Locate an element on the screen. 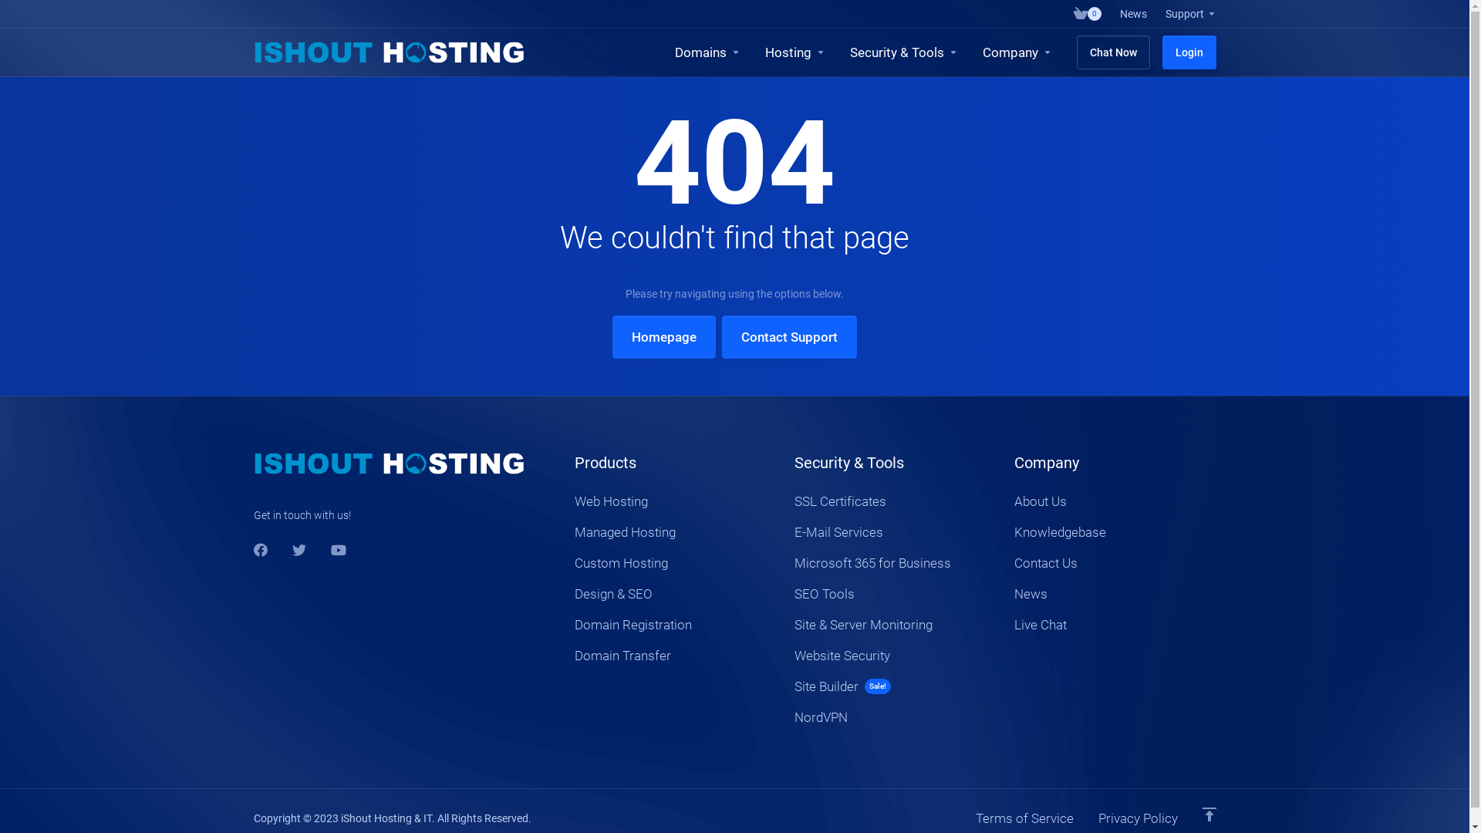 This screenshot has width=1481, height=833. Managed Hosting is located at coordinates (676, 532).